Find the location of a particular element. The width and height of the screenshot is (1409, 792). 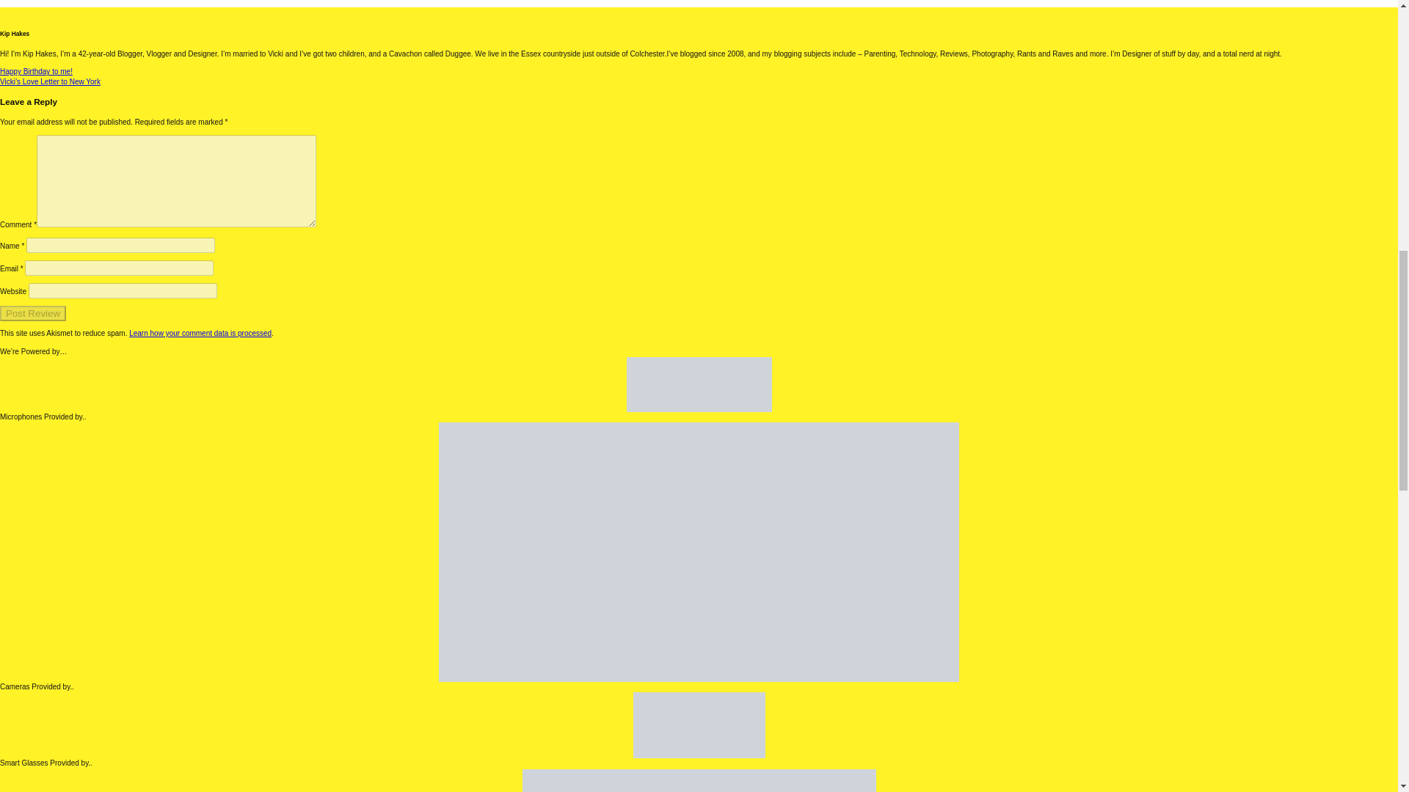

Learn how your comment data is processed is located at coordinates (200, 333).